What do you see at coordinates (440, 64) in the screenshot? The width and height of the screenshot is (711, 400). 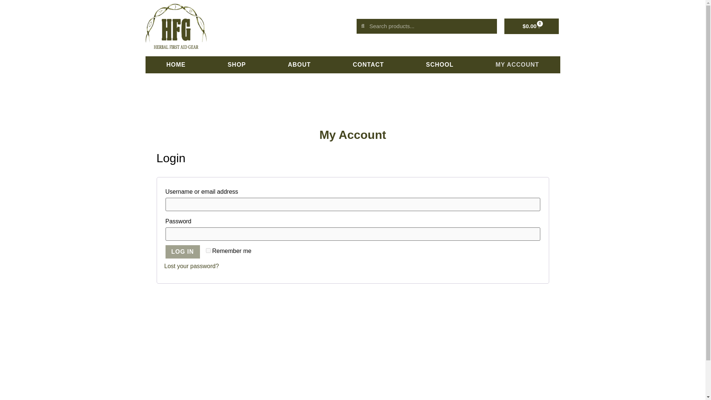 I see `SCHOOL` at bounding box center [440, 64].